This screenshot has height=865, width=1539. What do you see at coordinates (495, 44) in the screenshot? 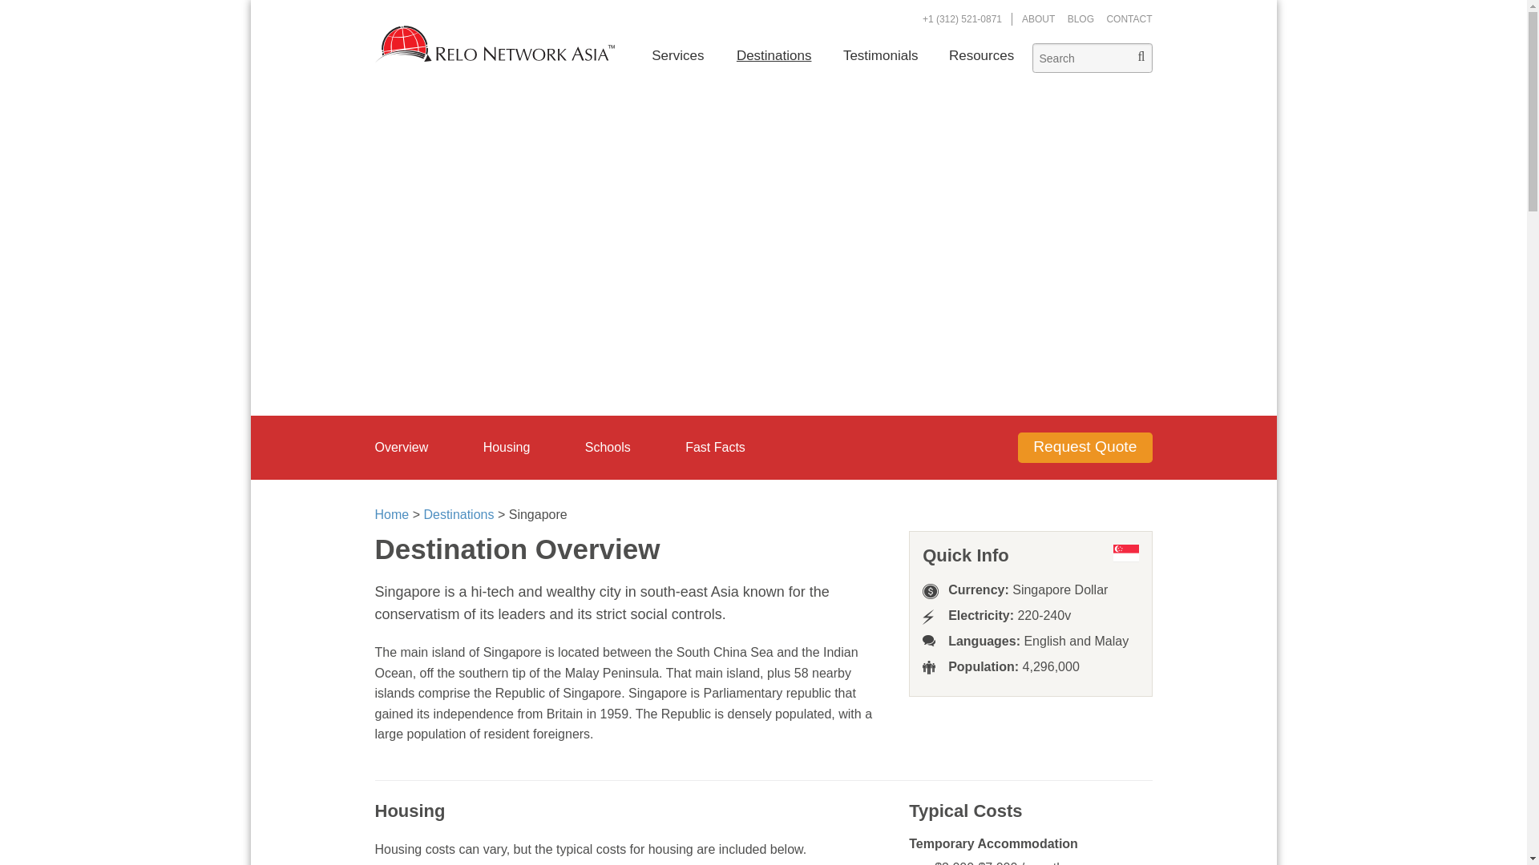
I see `Relo Network Asia` at bounding box center [495, 44].